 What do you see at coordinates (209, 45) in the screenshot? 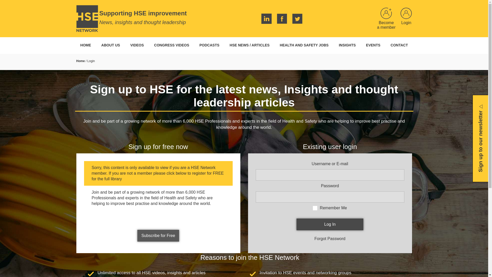
I see `PODCASTS` at bounding box center [209, 45].